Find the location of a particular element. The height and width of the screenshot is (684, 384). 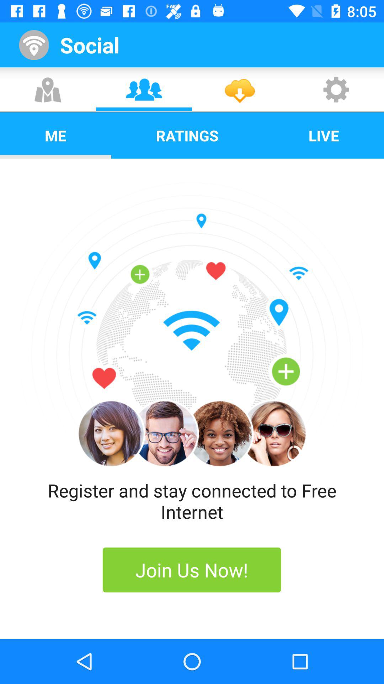

click on the settings icon on the top right is located at coordinates (336, 89).